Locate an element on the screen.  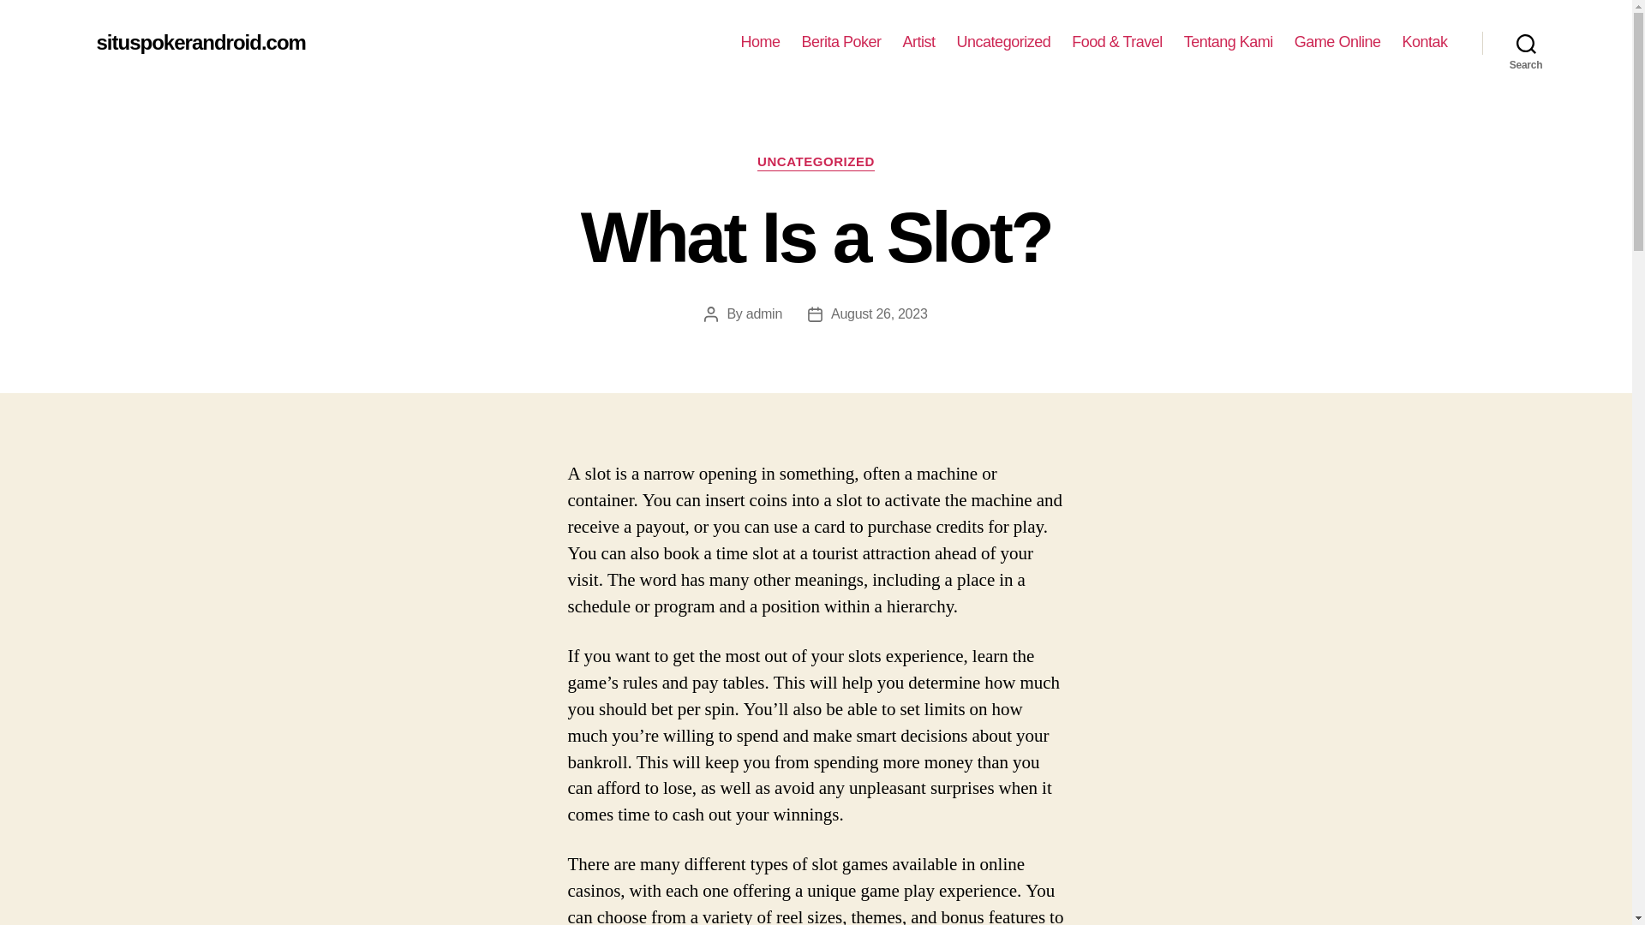
Berita Poker is located at coordinates (841, 42).